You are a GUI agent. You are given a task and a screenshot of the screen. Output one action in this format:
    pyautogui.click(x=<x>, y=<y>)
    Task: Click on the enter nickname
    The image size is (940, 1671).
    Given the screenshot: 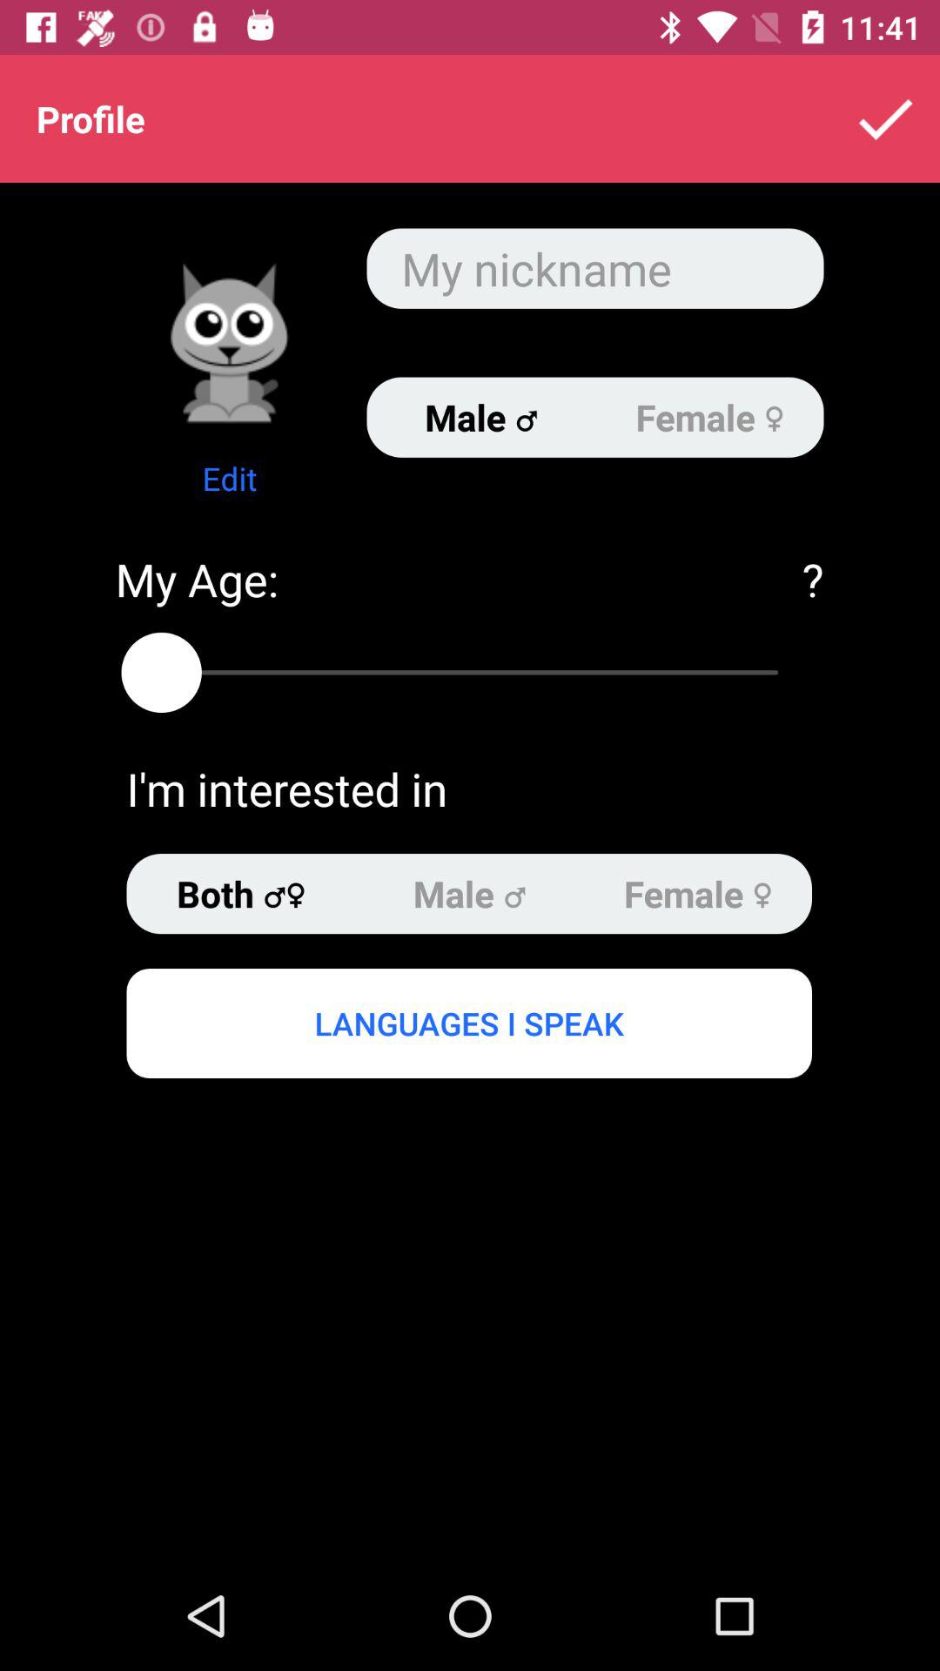 What is the action you would take?
    pyautogui.click(x=595, y=268)
    